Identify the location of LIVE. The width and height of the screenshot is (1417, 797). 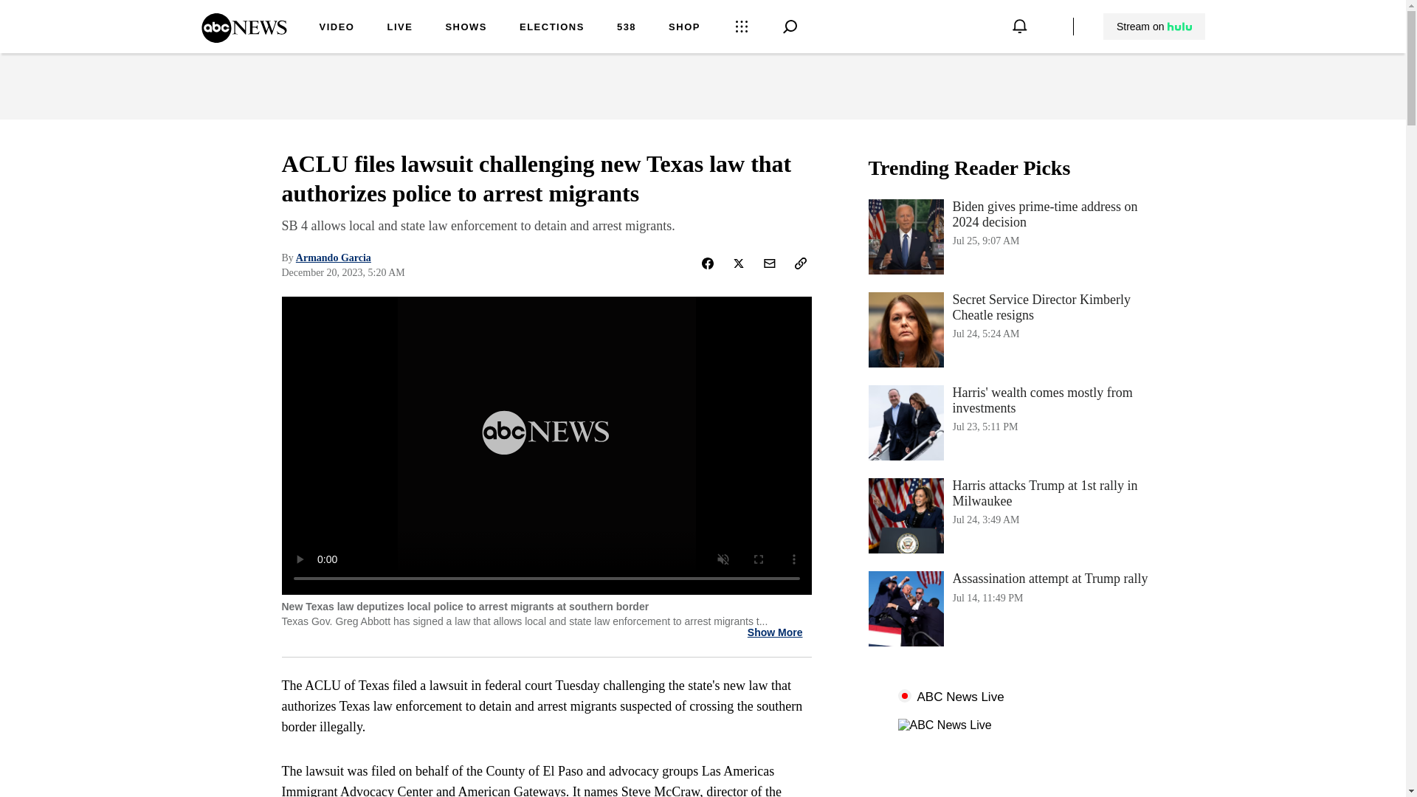
(684, 28).